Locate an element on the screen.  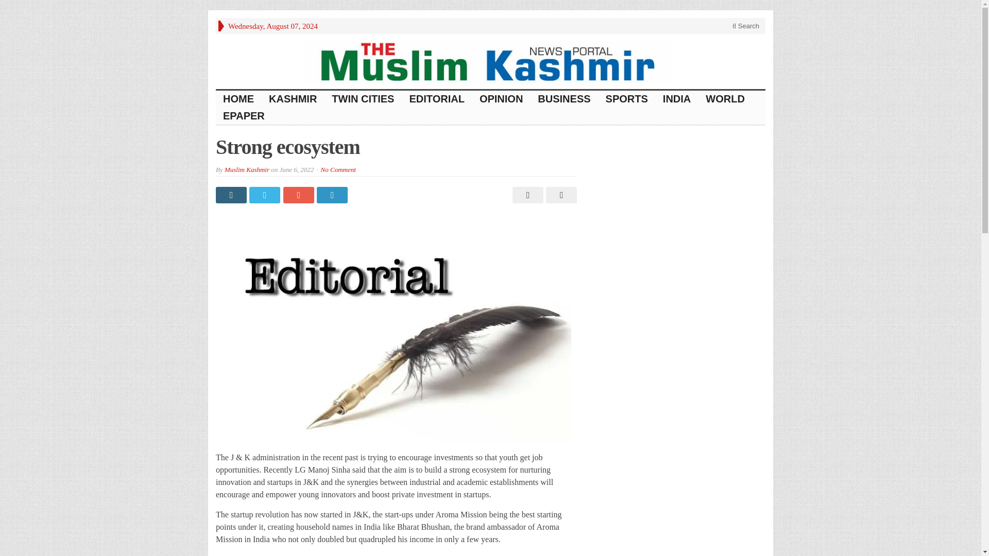
BUSINESS is located at coordinates (564, 99).